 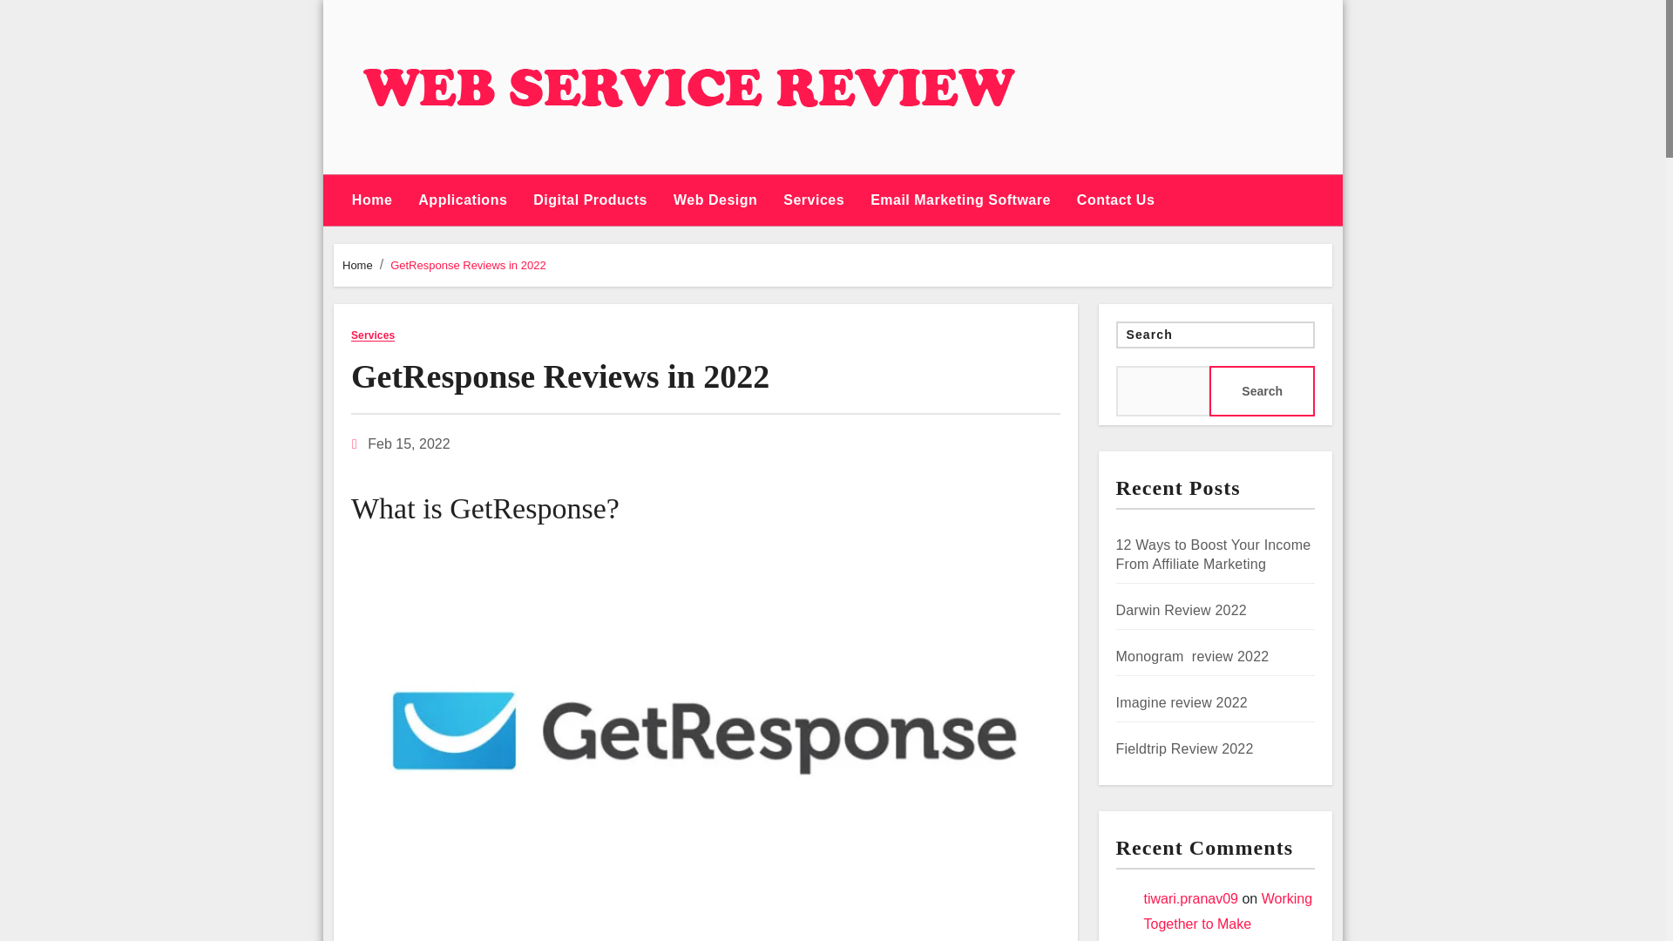 What do you see at coordinates (591, 200) in the screenshot?
I see `Digital Products` at bounding box center [591, 200].